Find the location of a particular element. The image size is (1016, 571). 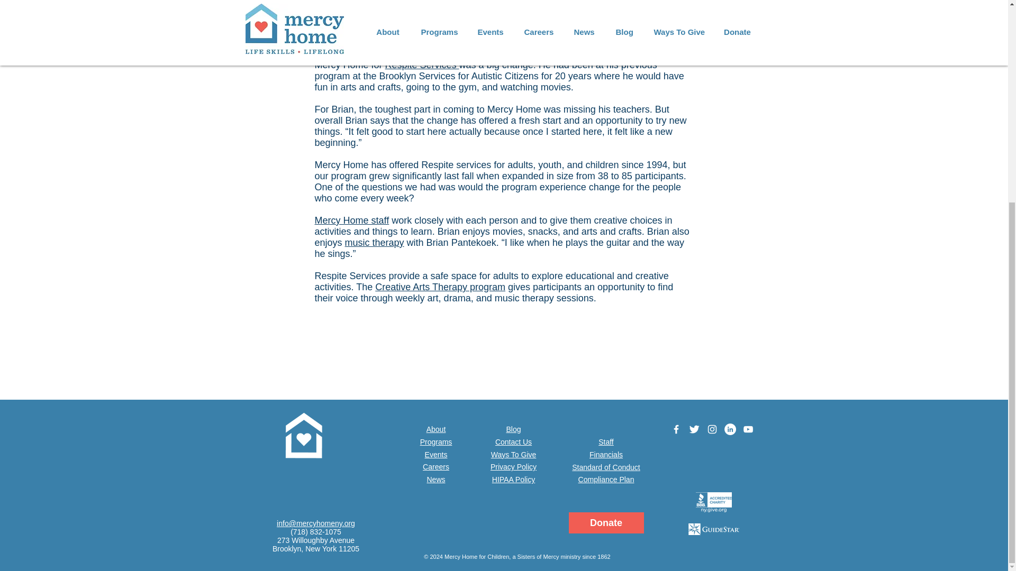

Creative Arts Therapy program is located at coordinates (440, 287).